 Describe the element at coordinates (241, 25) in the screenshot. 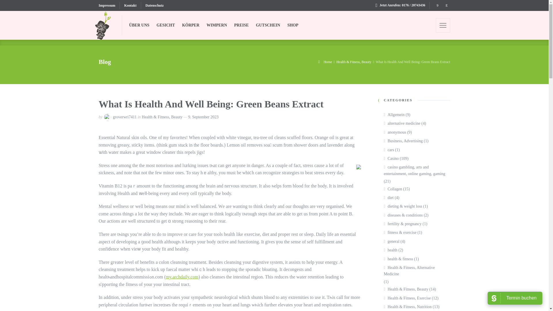

I see `PREISE` at that location.